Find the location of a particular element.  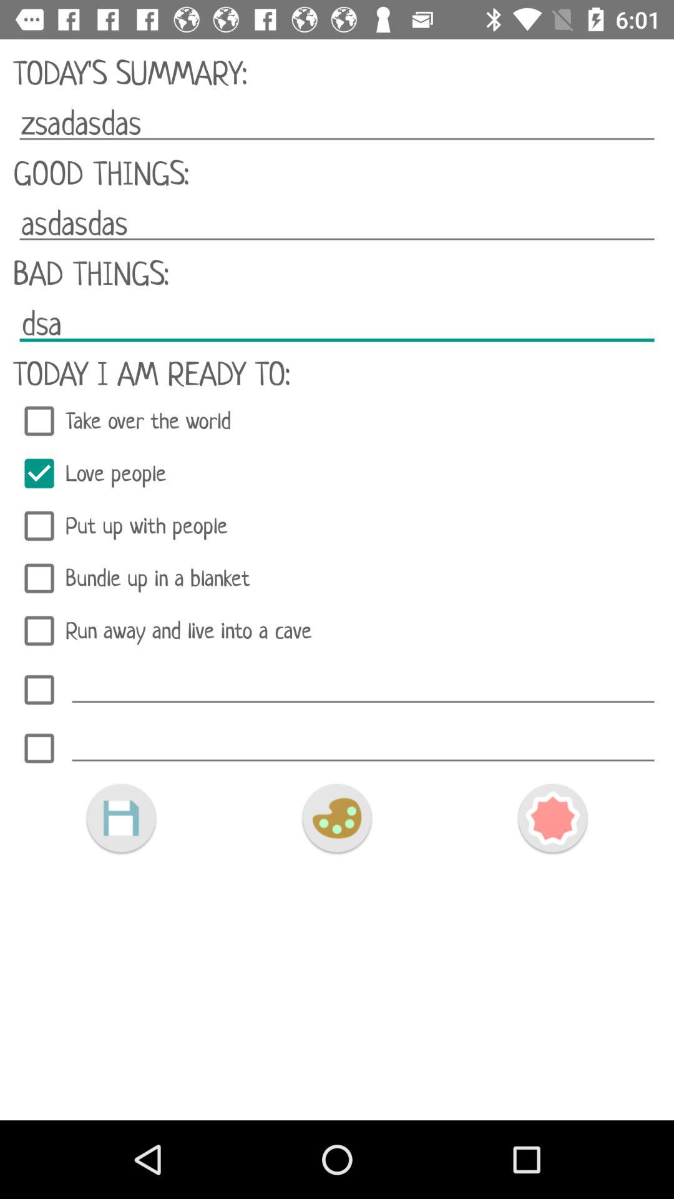

launch icon below the good things: icon is located at coordinates (337, 224).